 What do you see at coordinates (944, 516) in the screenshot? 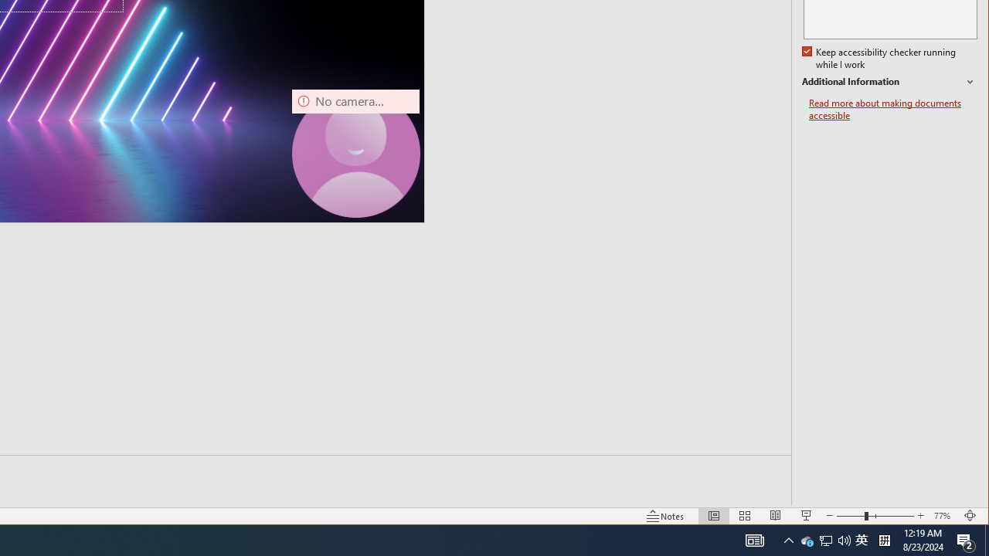
I see `Camera 7, No camera detected.` at bounding box center [944, 516].